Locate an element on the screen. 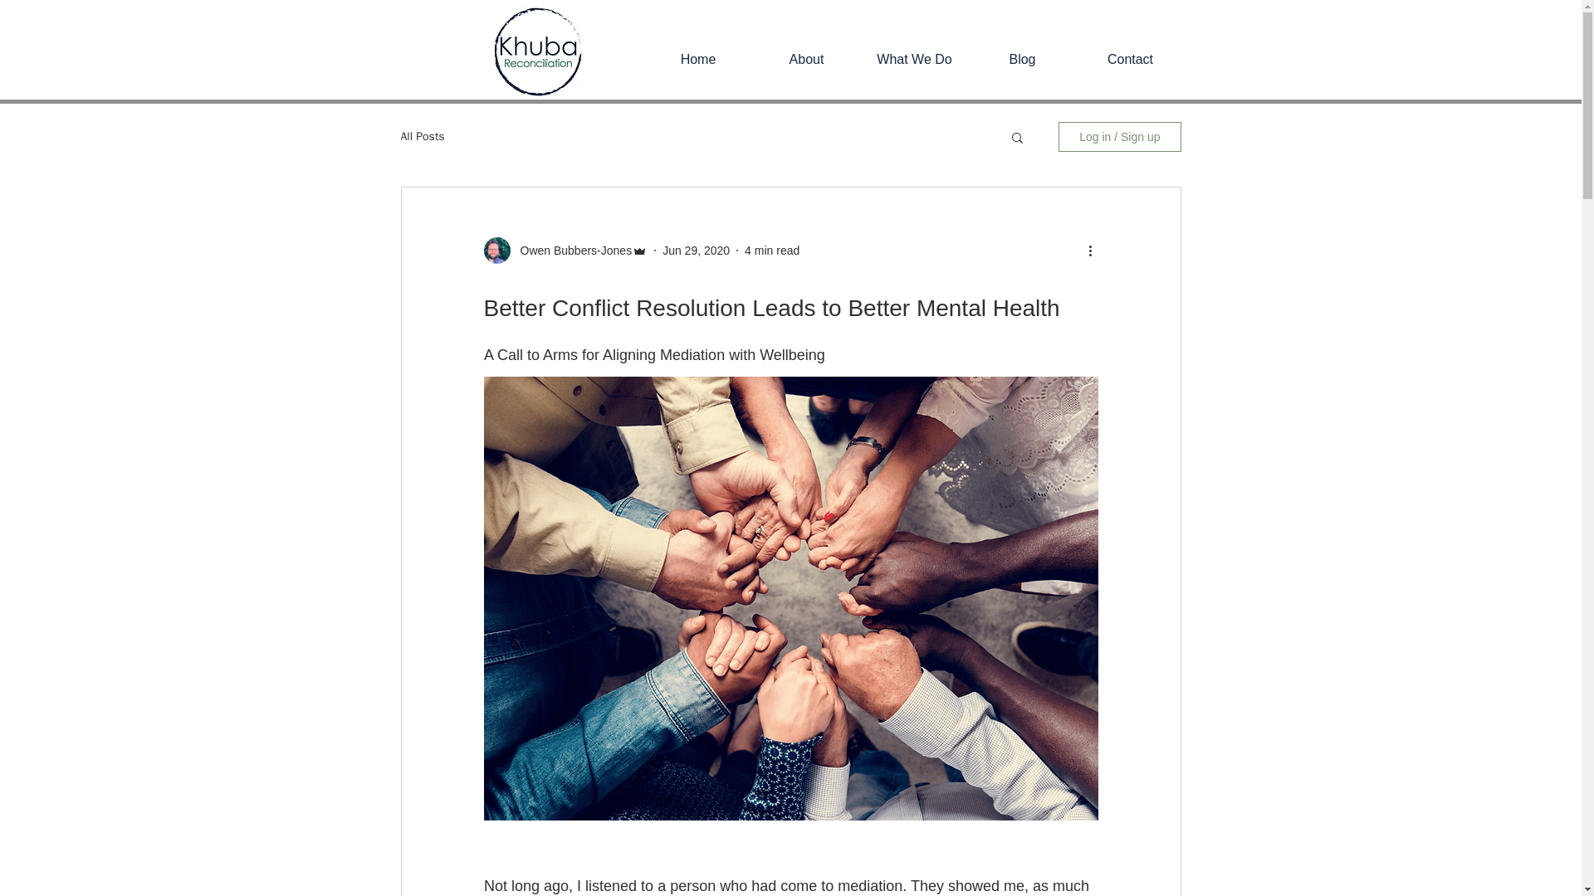 The width and height of the screenshot is (1594, 896). About is located at coordinates (806, 60).